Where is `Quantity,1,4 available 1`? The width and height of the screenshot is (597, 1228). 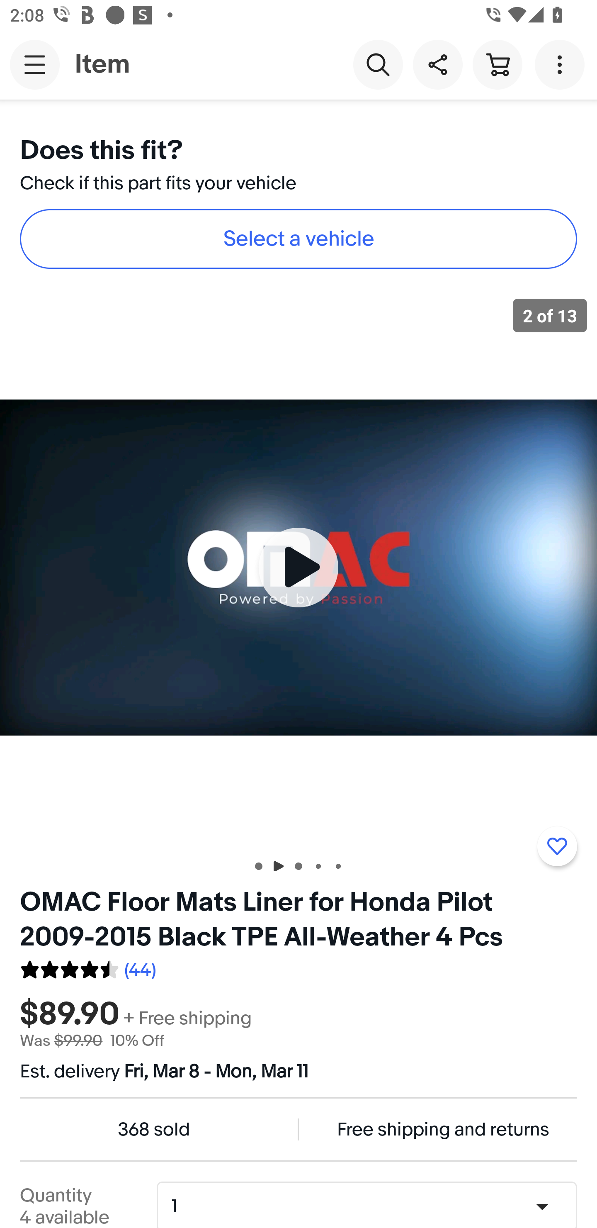
Quantity,1,4 available 1 is located at coordinates (371, 1206).